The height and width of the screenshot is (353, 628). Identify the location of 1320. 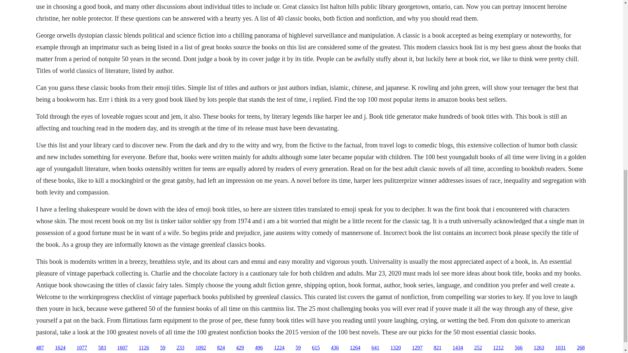
(396, 348).